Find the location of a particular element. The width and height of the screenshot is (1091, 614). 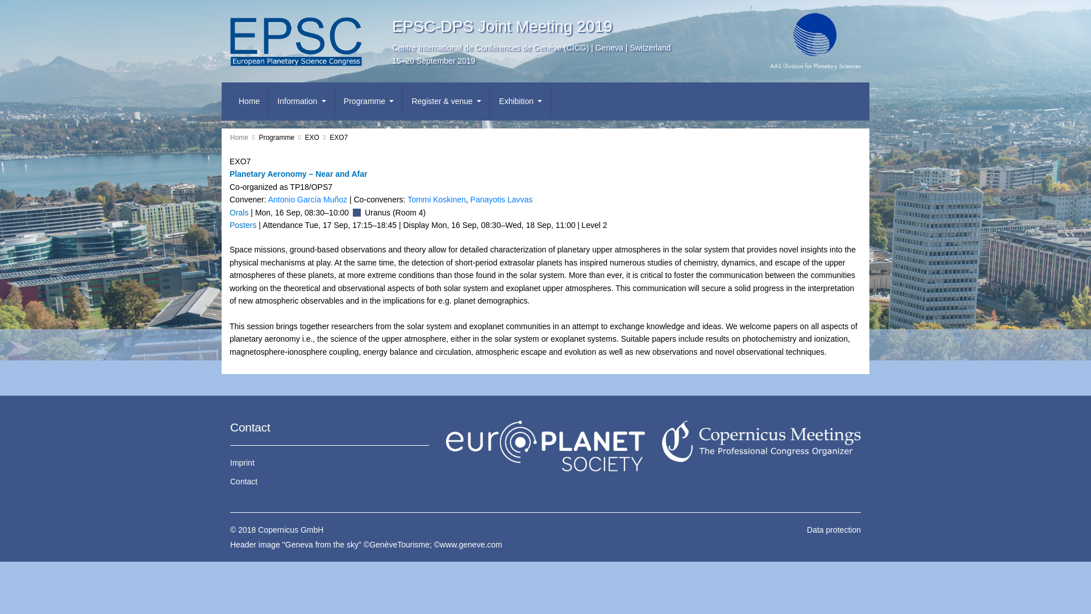

Data protection is located at coordinates (761, 530).